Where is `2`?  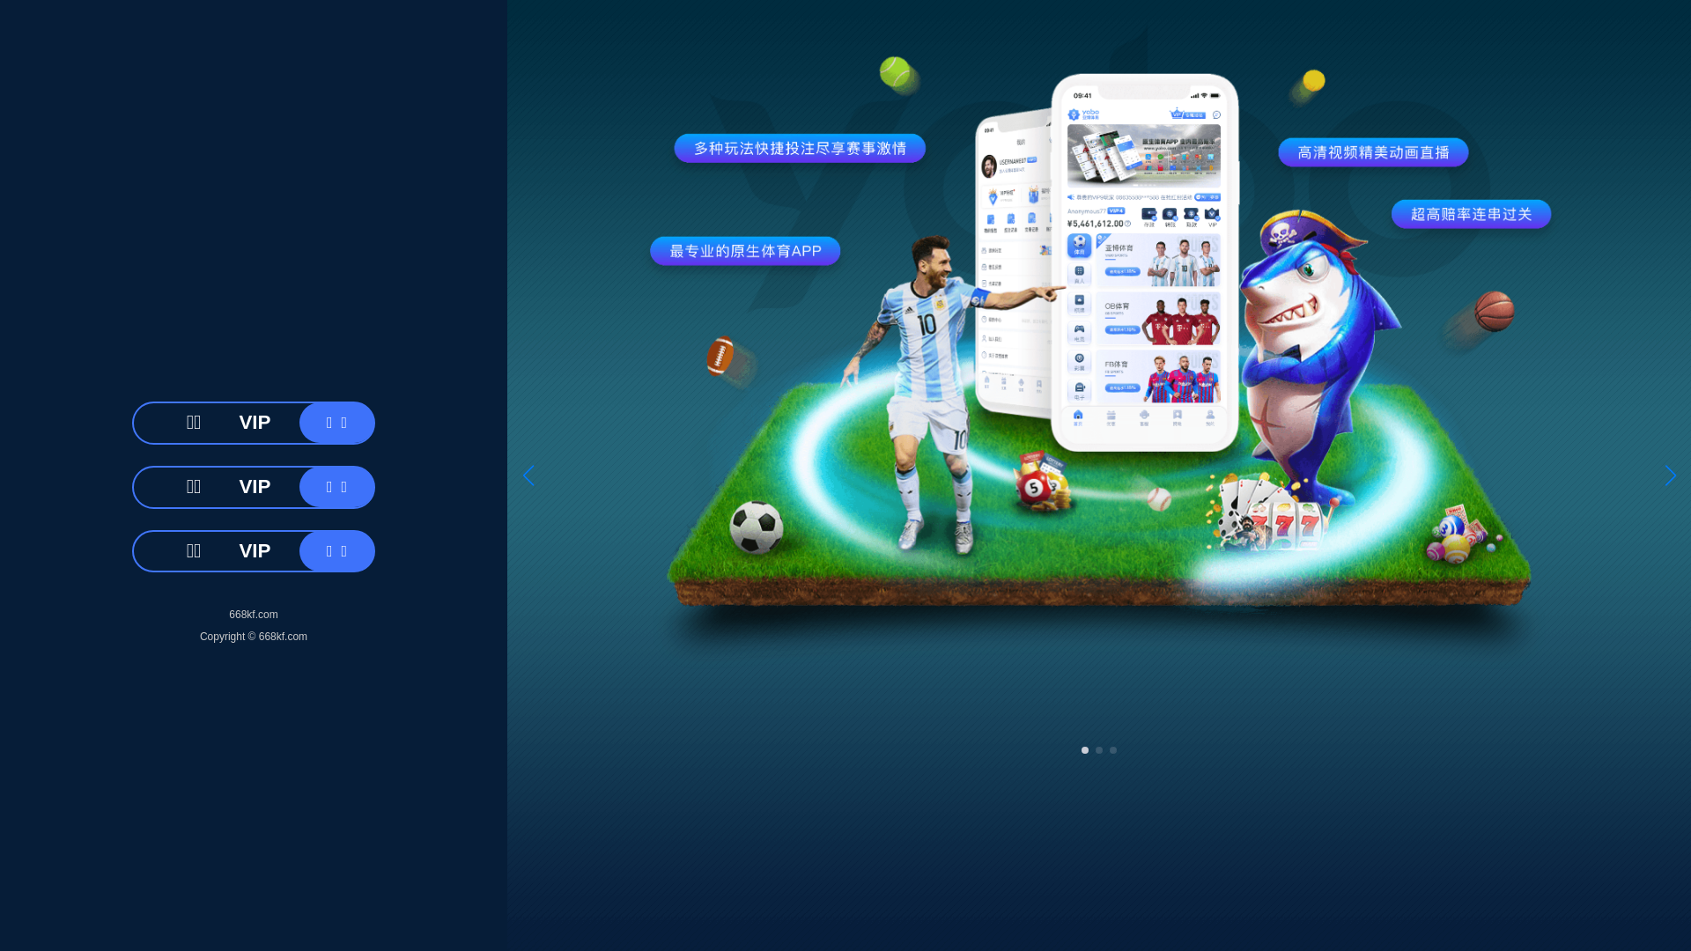 2 is located at coordinates (854, 801).